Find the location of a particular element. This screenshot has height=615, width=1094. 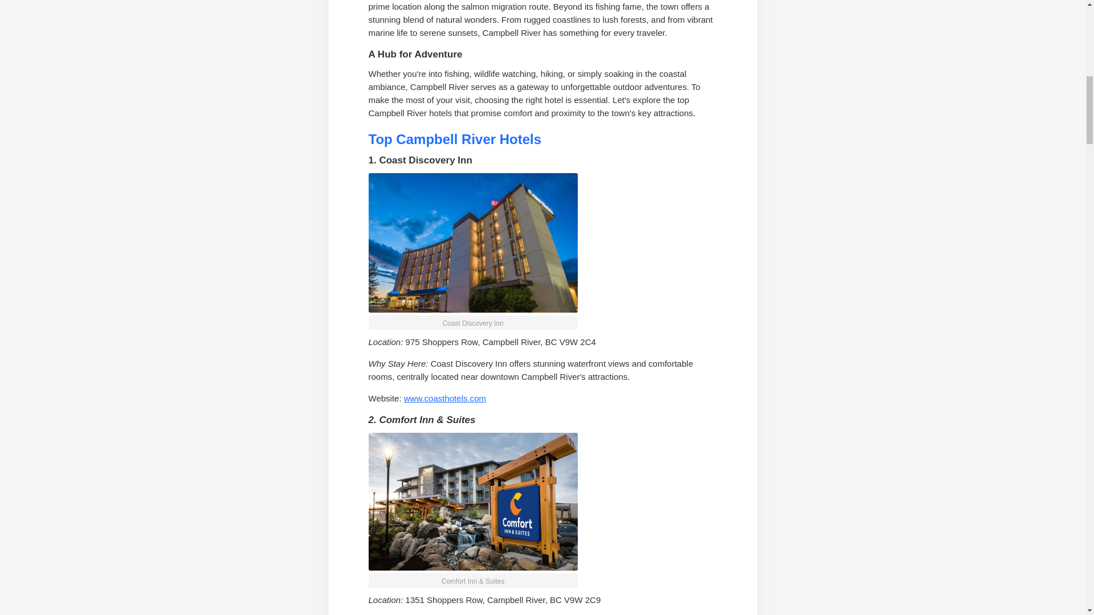

www.coasthotels.com is located at coordinates (444, 399).